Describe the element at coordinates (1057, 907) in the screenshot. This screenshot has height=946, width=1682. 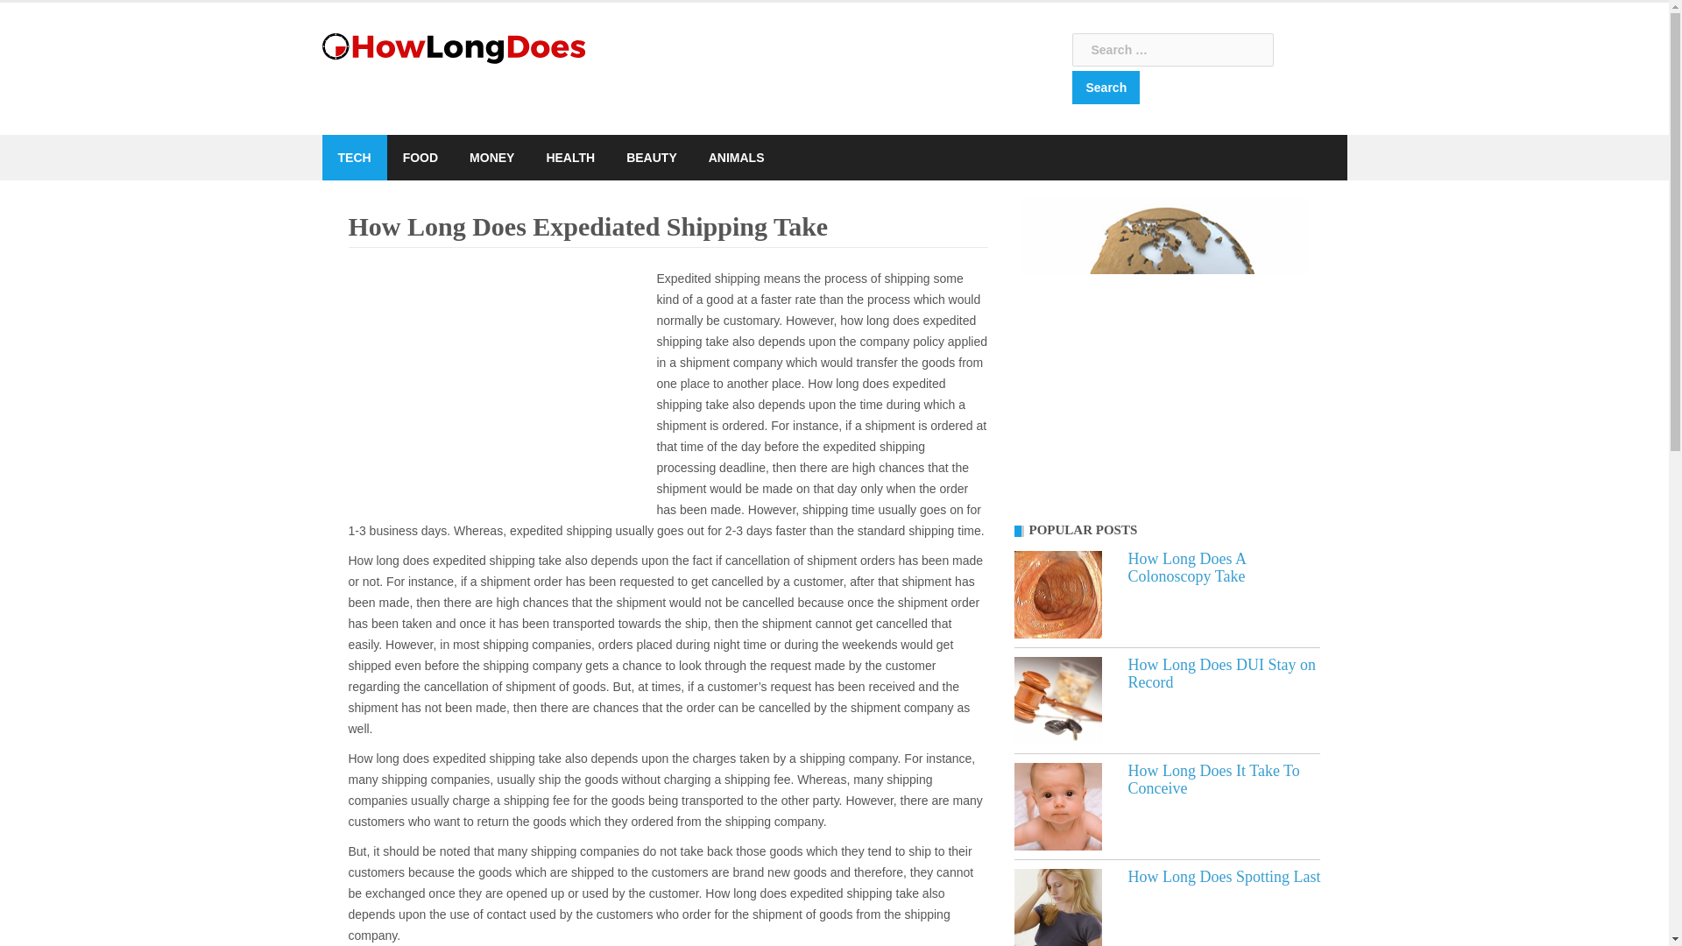
I see `How Long Does Spotting Last` at that location.